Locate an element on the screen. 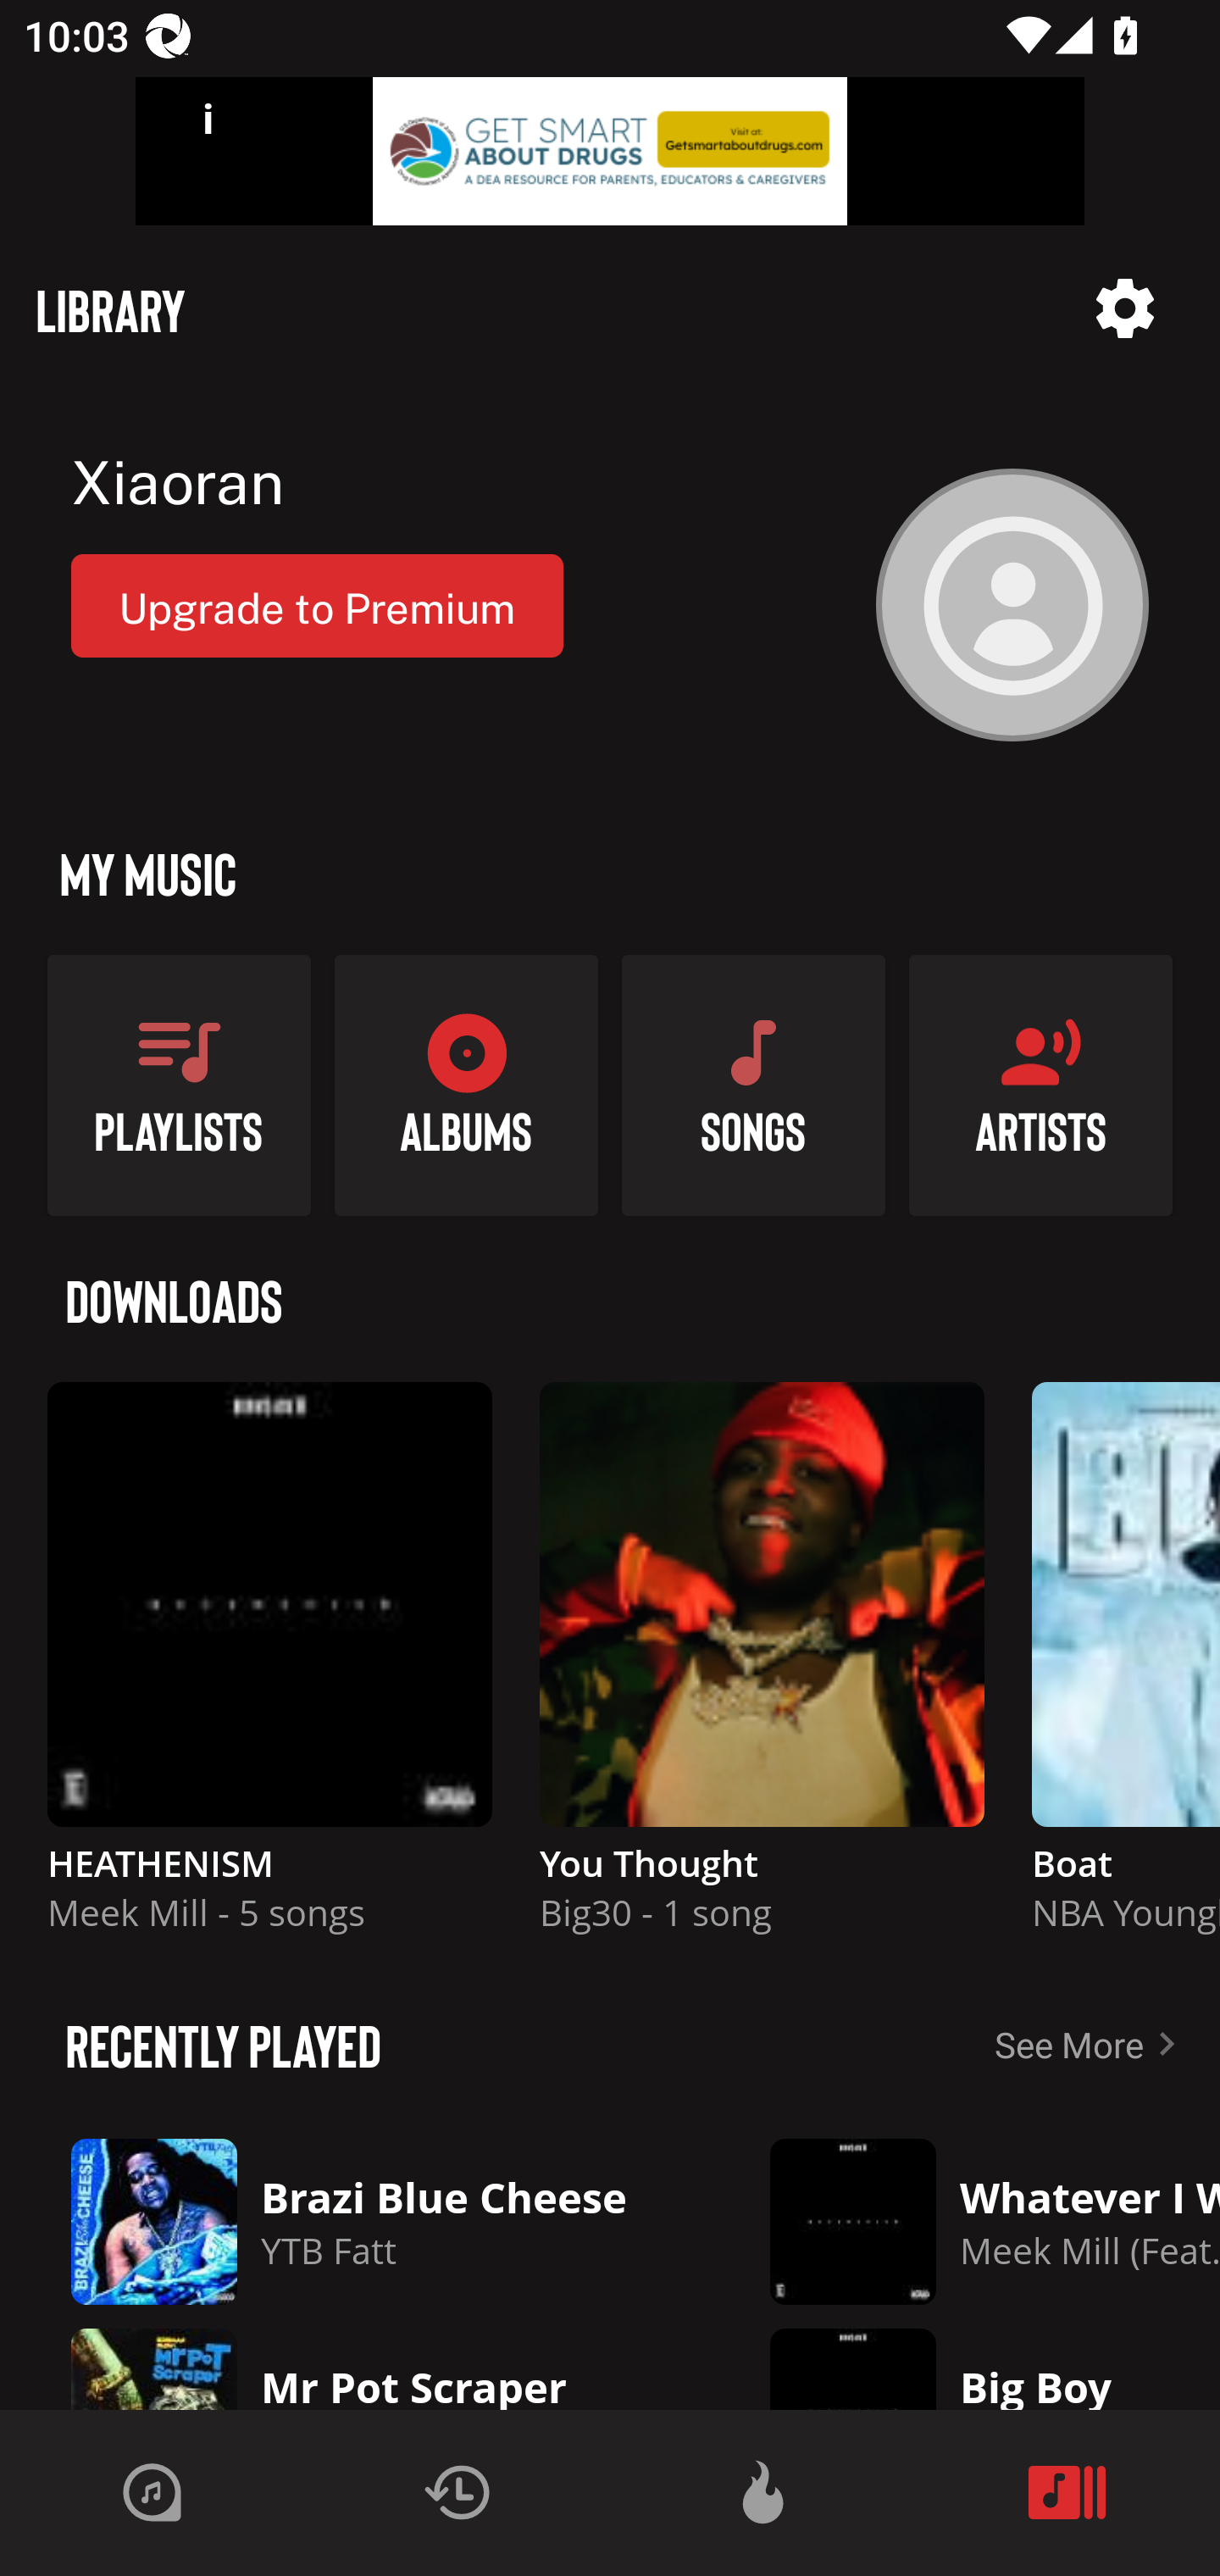  Artists is located at coordinates (1040, 1085).